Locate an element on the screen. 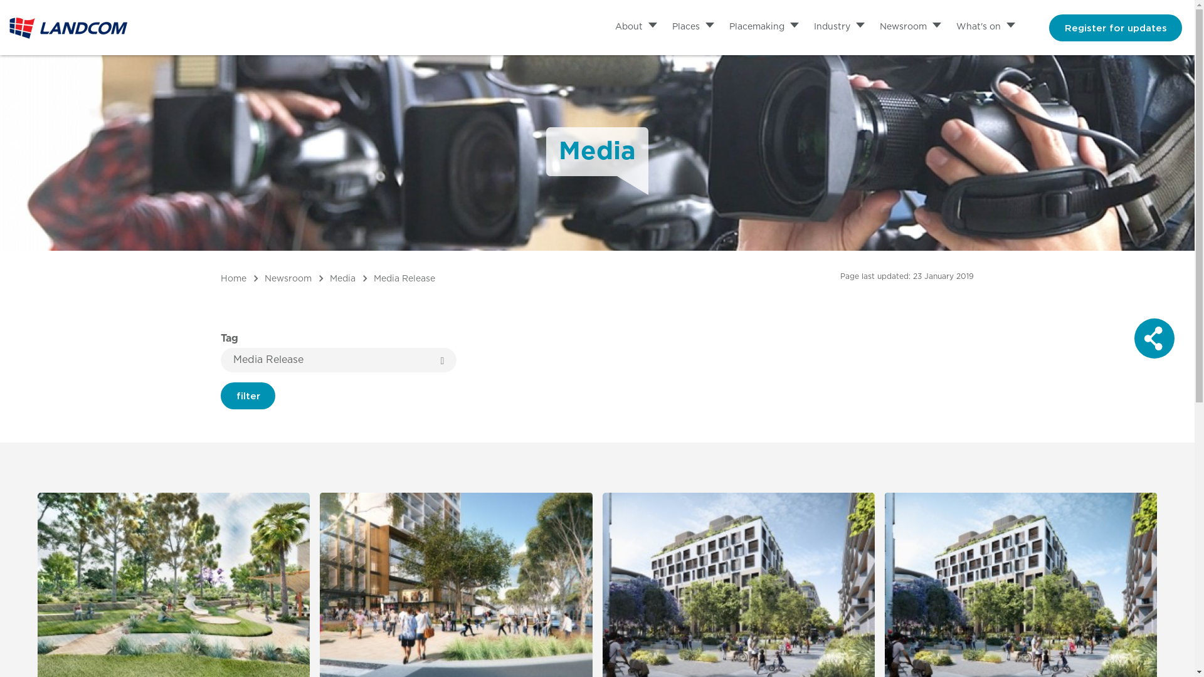  What's on is located at coordinates (977, 26).